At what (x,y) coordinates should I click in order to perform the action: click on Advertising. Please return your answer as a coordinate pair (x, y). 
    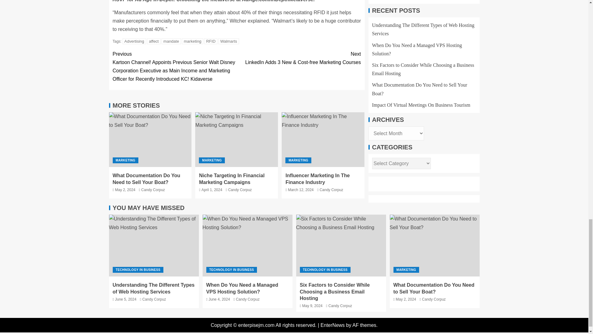
    Looking at the image, I should click on (134, 41).